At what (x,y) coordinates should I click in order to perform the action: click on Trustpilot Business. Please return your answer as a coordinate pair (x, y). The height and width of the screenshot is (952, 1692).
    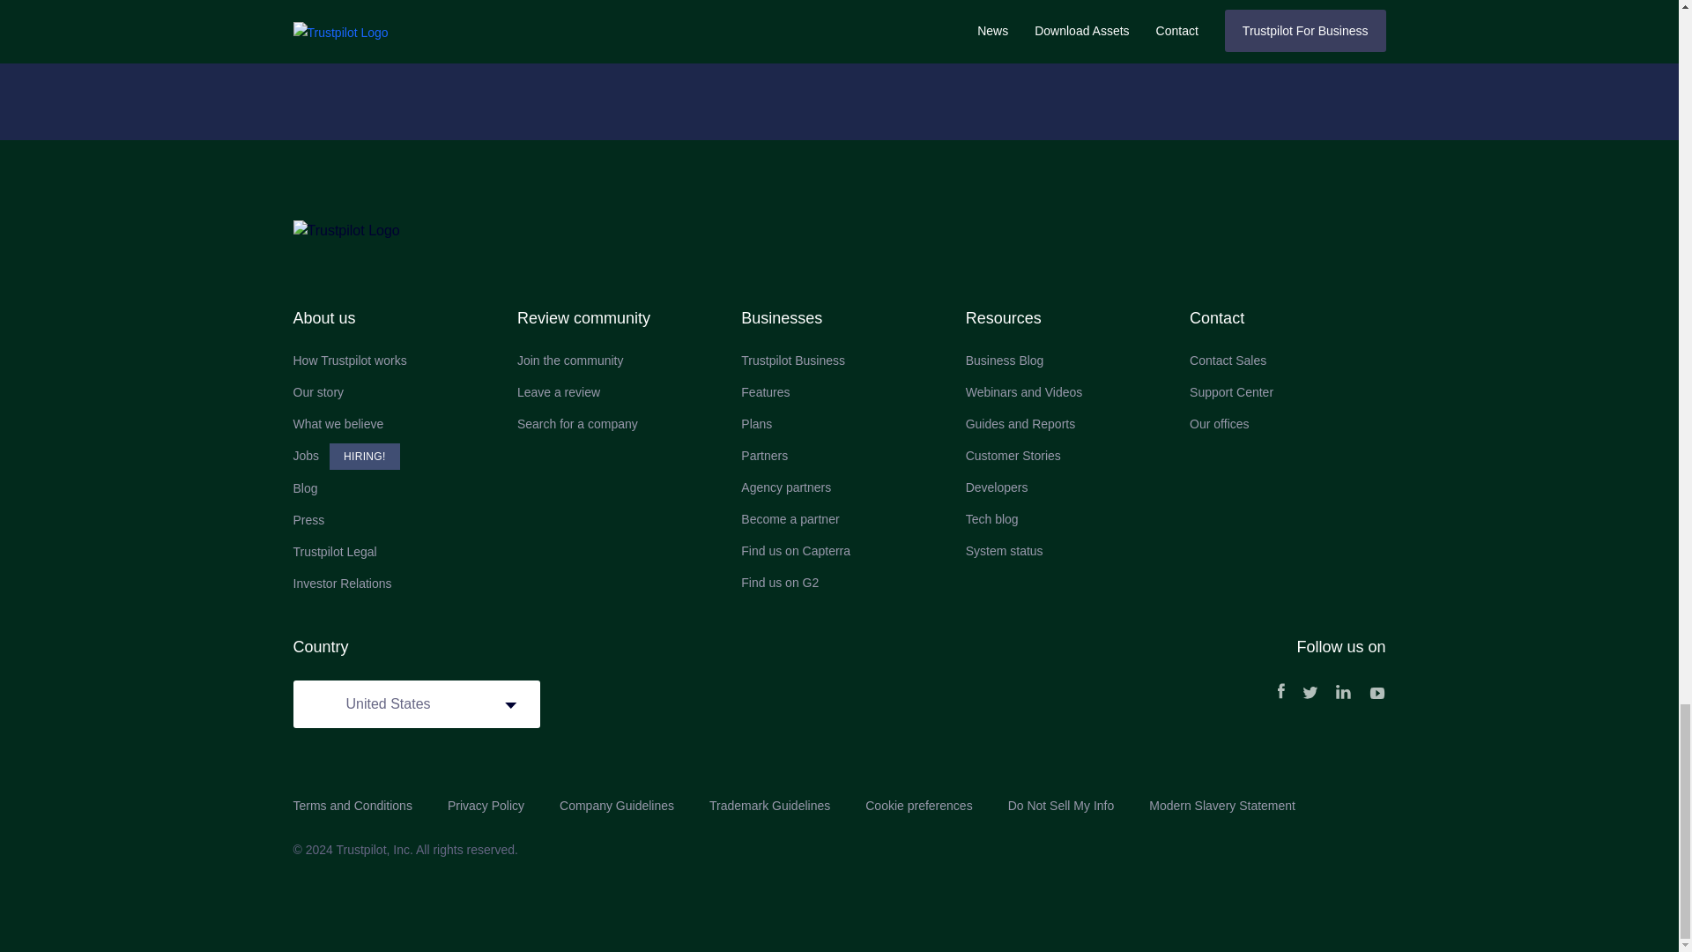
    Looking at the image, I should click on (839, 361).